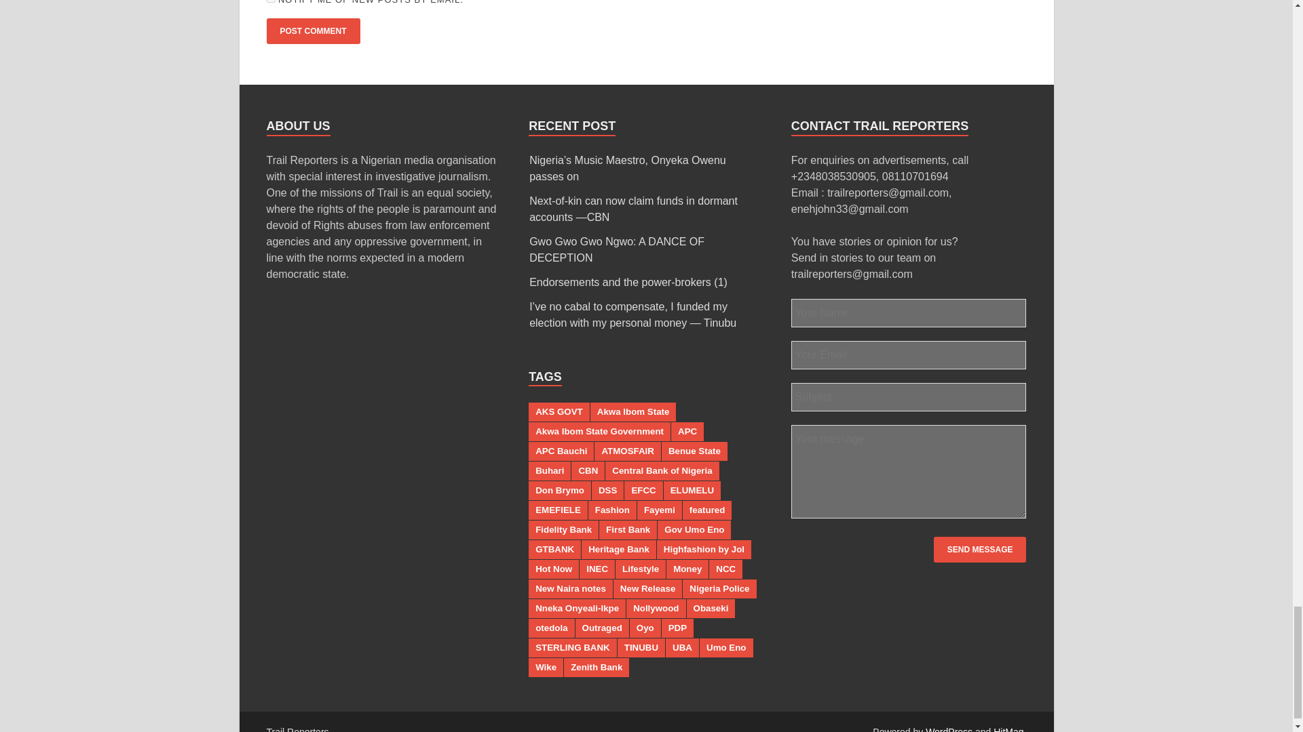 Image resolution: width=1303 pixels, height=732 pixels. Describe the element at coordinates (270, 1) in the screenshot. I see `subscribe` at that location.